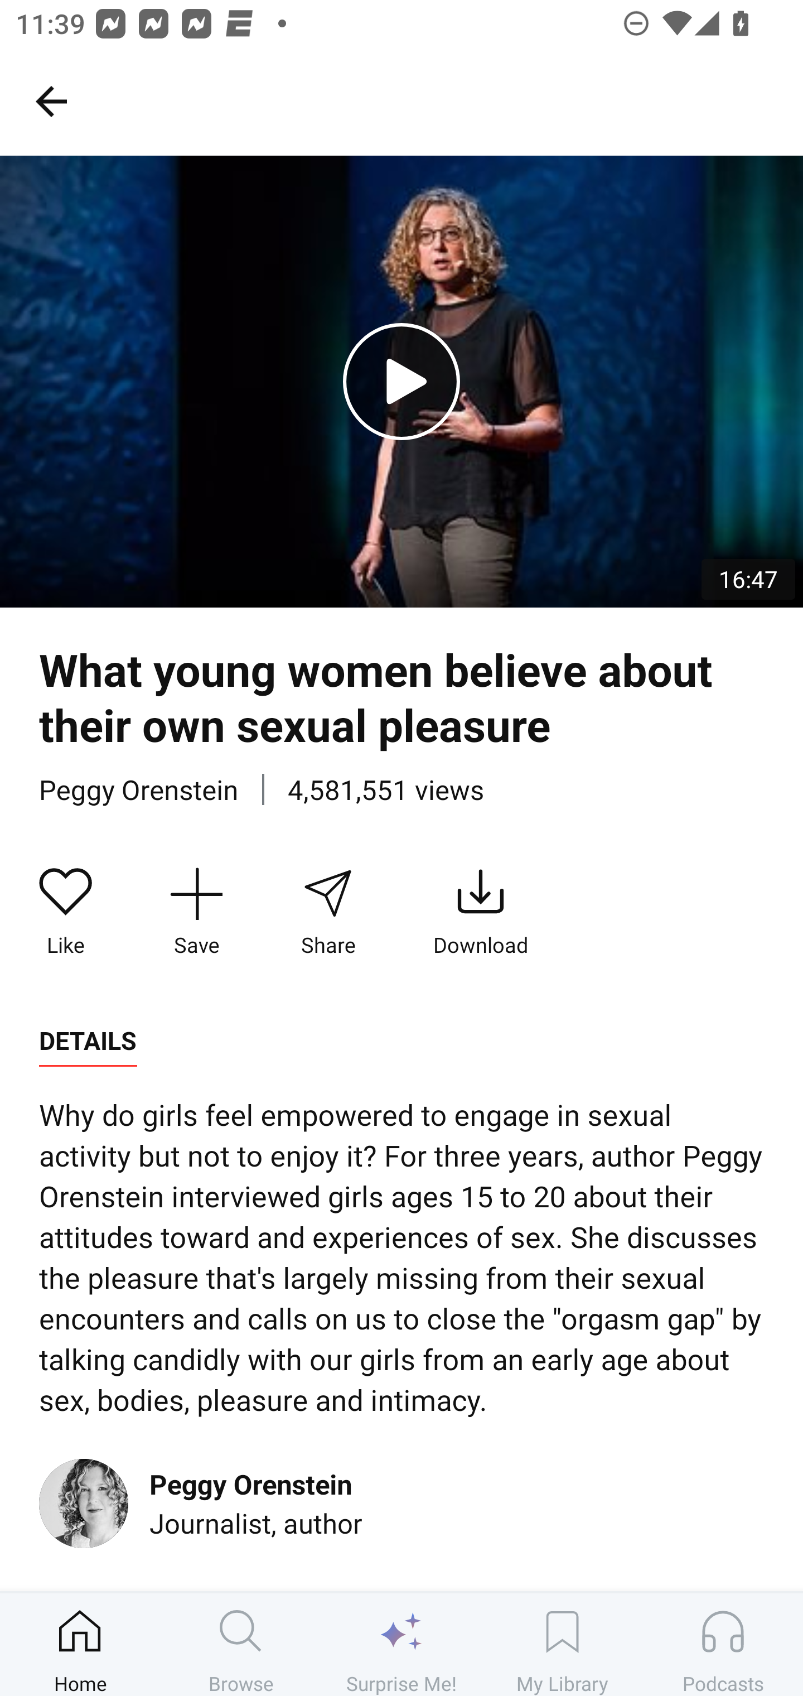 Image resolution: width=803 pixels, height=1696 pixels. I want to click on Surprise Me!, so click(401, 1644).